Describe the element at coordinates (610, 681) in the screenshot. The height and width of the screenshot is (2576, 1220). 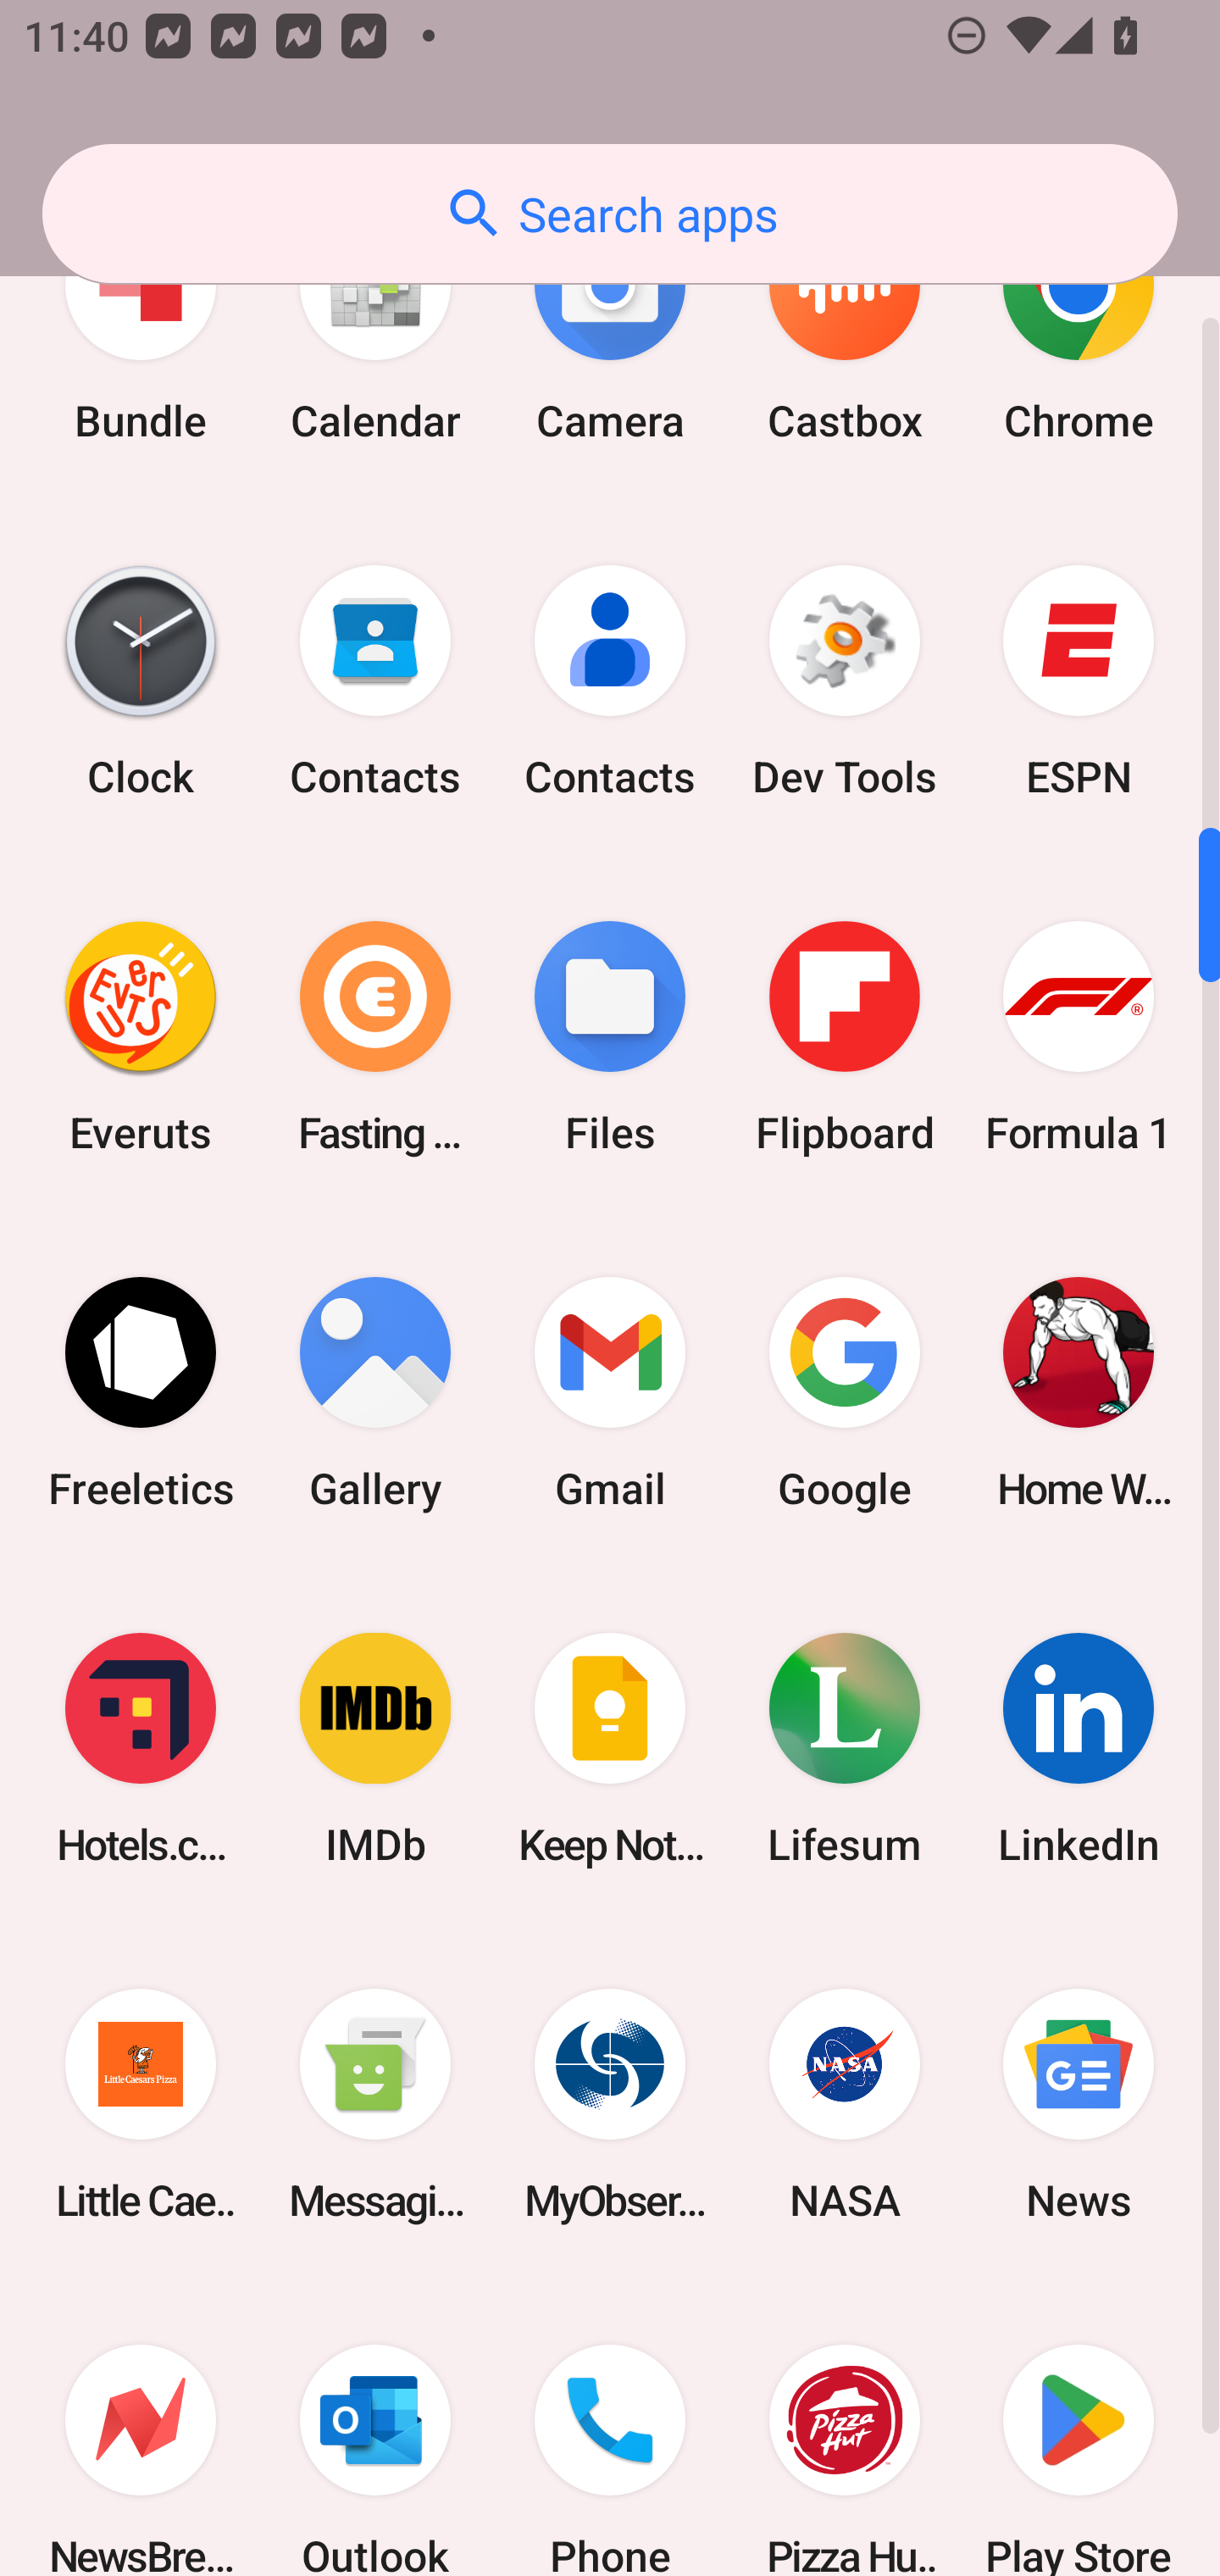
I see `Contacts` at that location.